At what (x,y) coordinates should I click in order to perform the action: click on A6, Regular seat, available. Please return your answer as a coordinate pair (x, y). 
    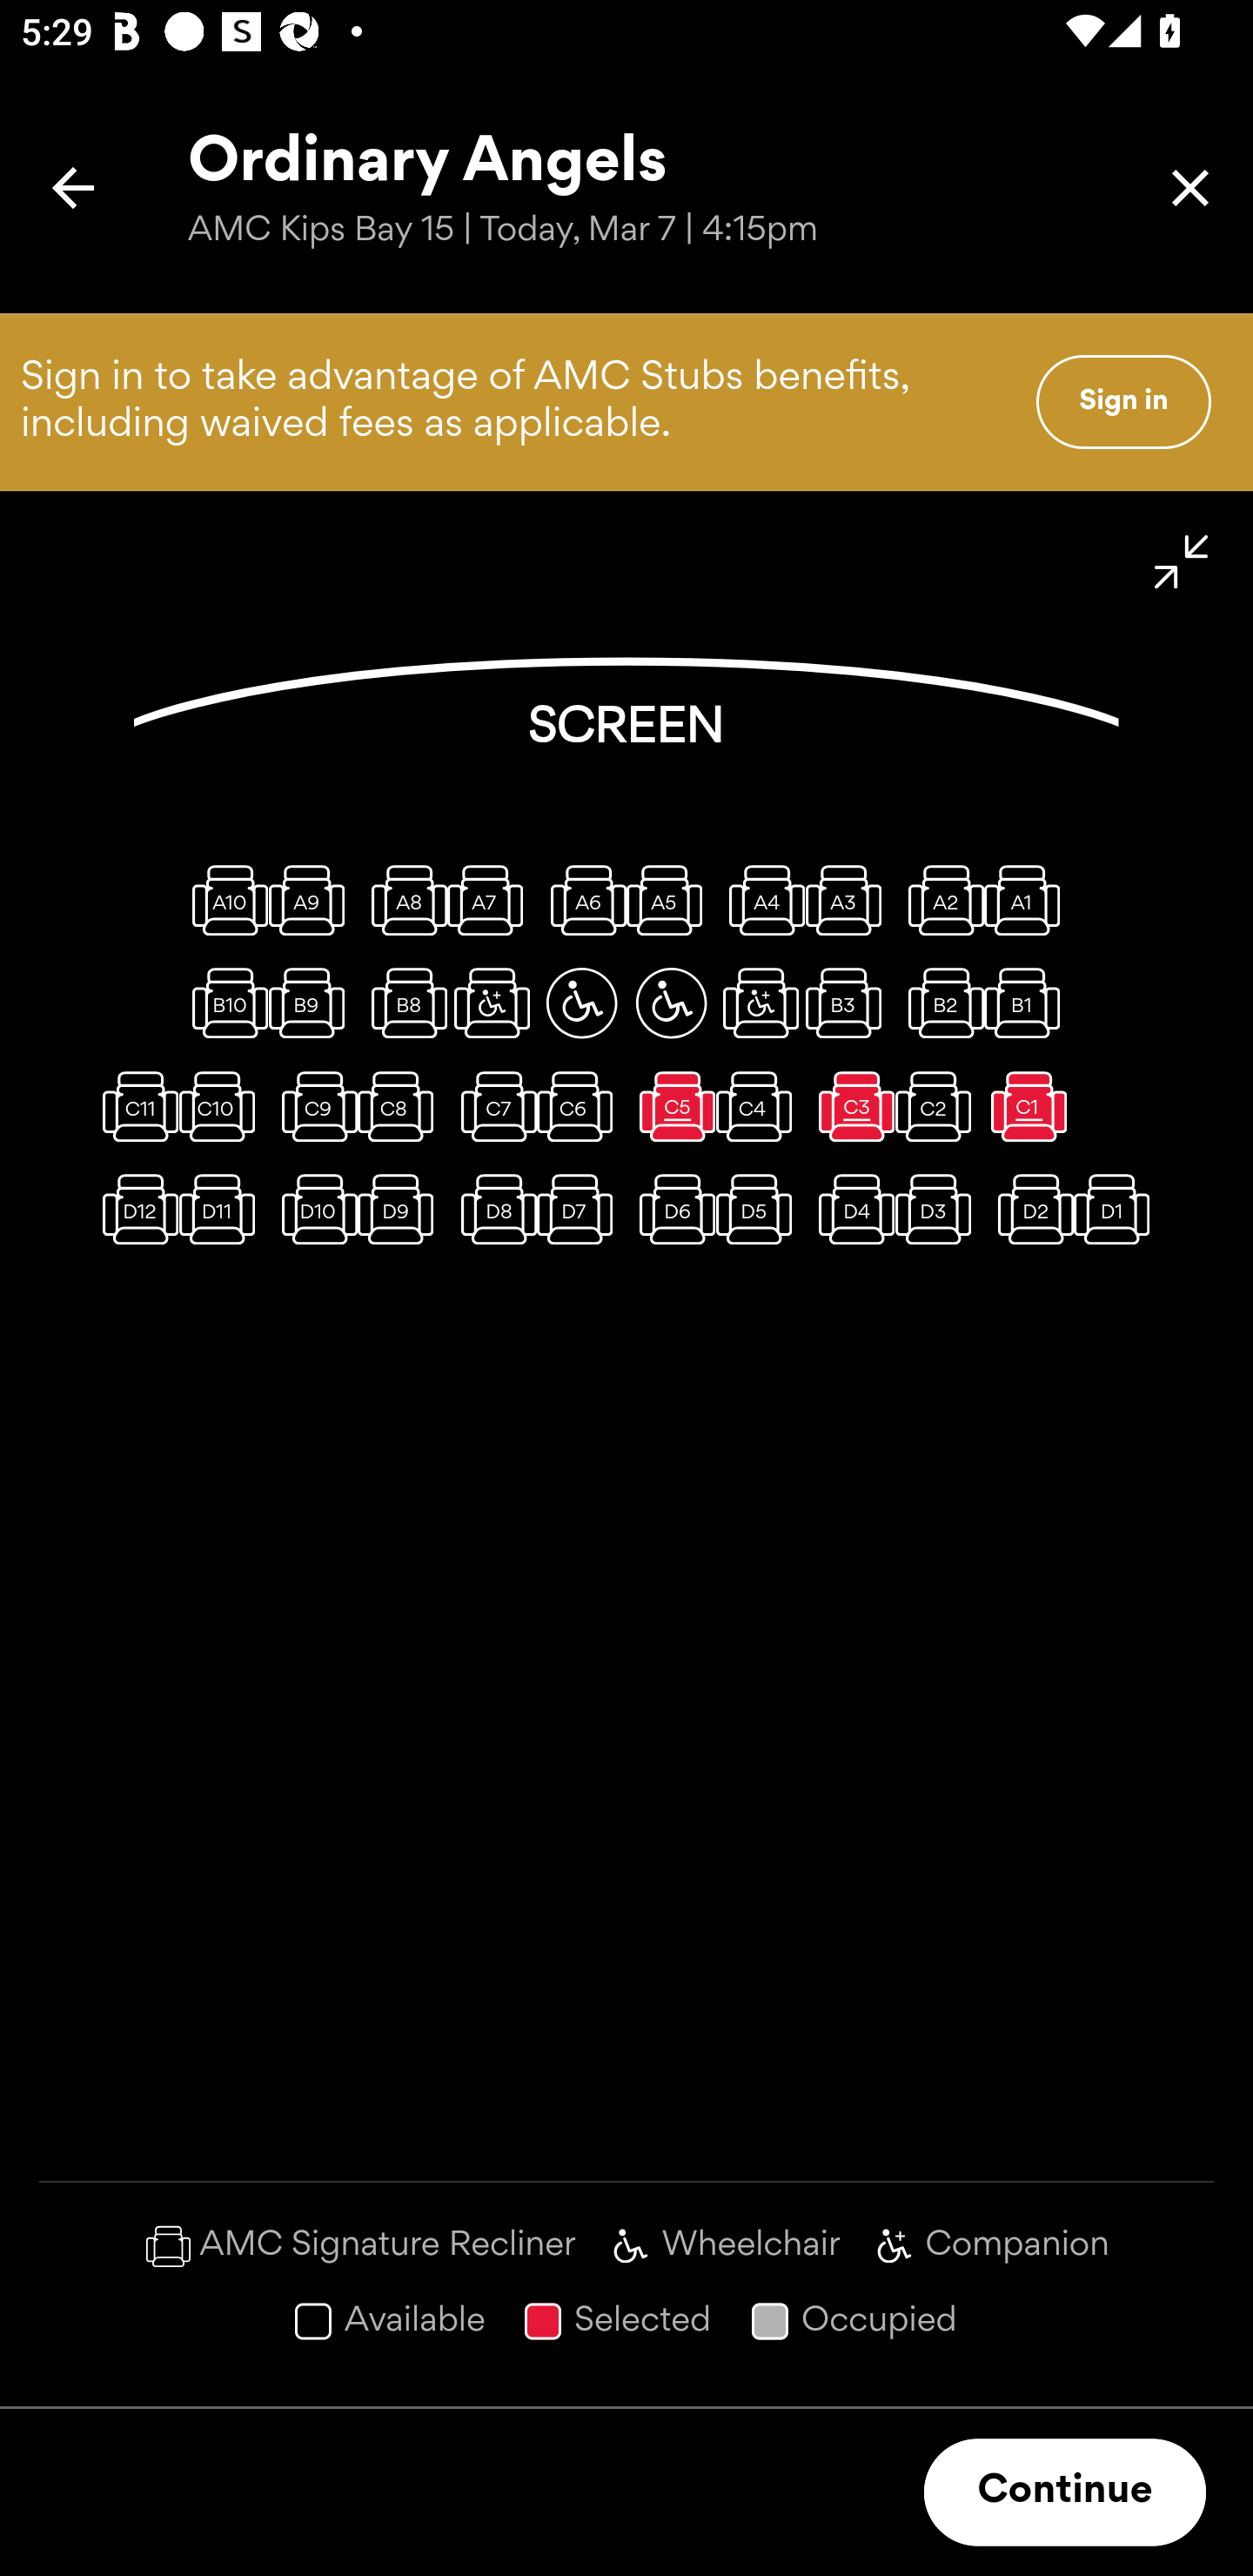
    Looking at the image, I should click on (581, 900).